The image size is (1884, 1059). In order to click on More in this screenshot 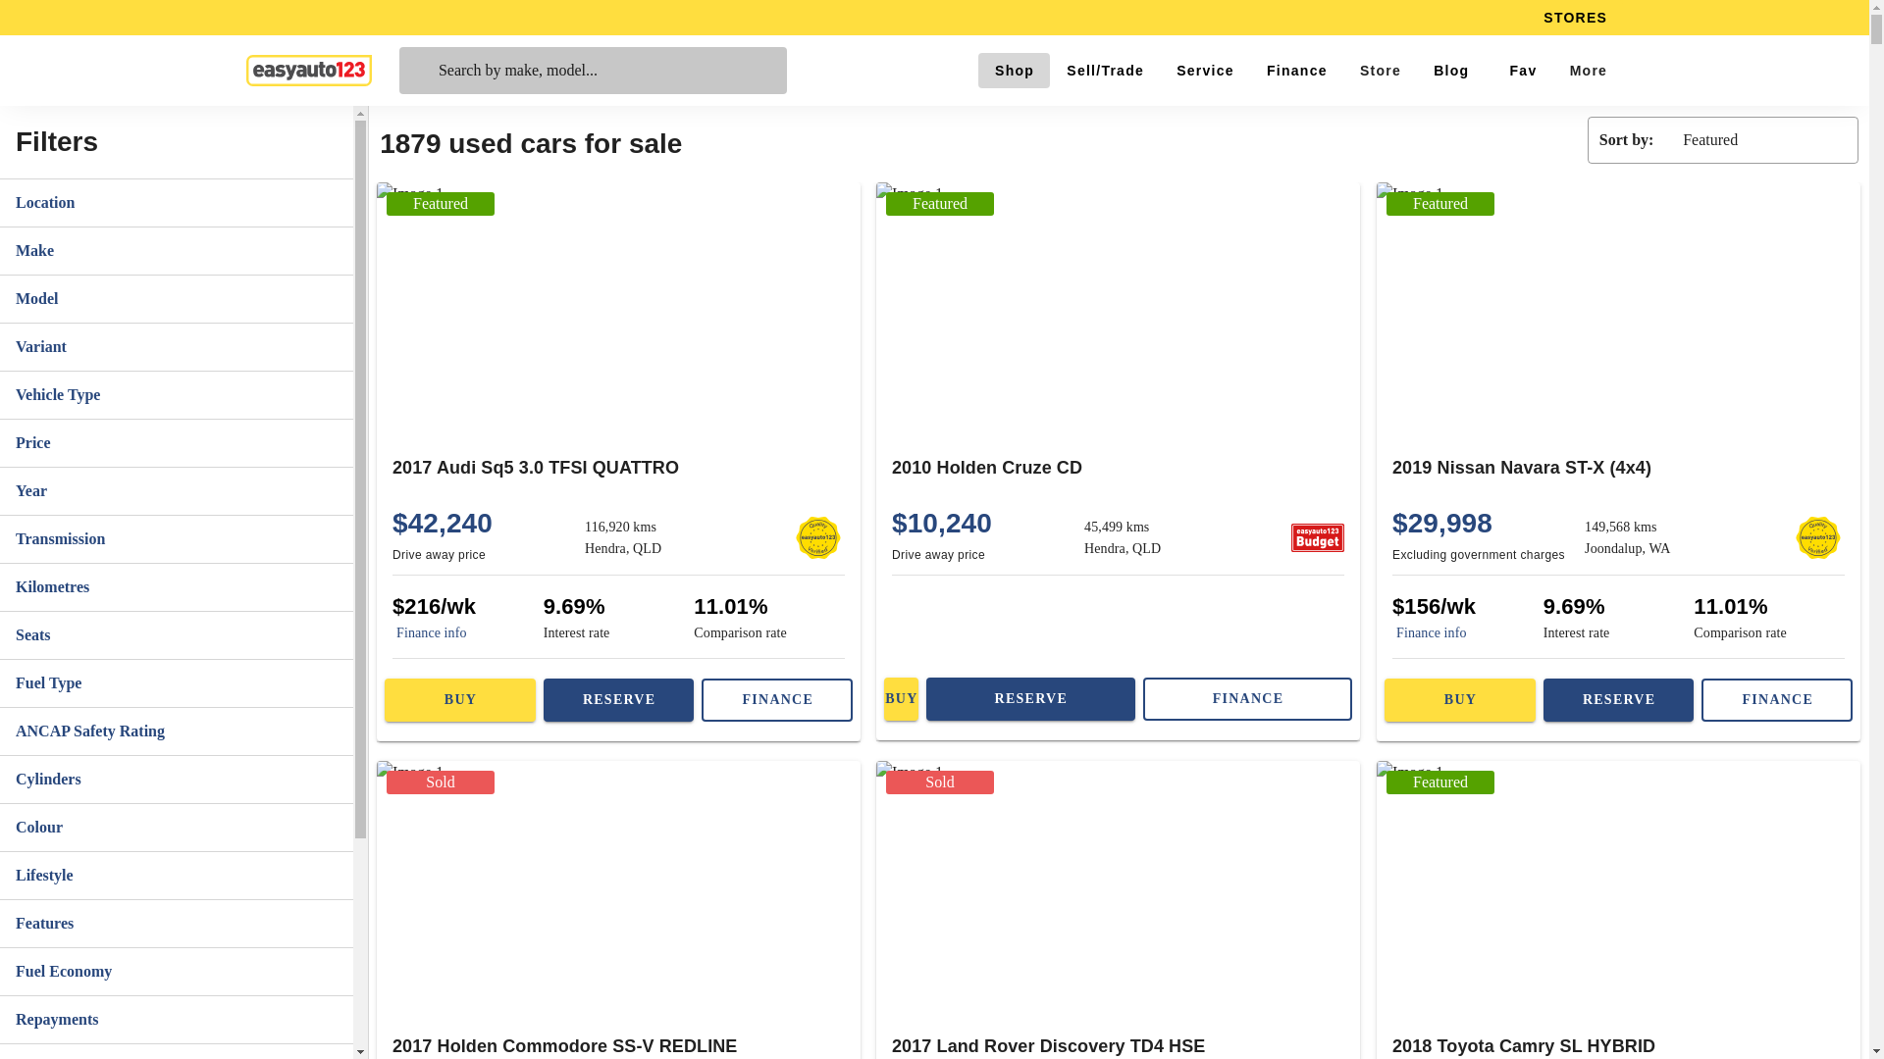, I will do `click(1588, 71)`.